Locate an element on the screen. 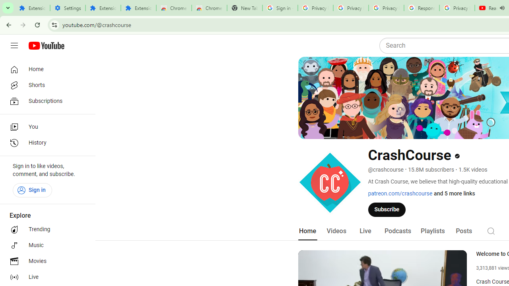  YouTube Home is located at coordinates (46, 46).